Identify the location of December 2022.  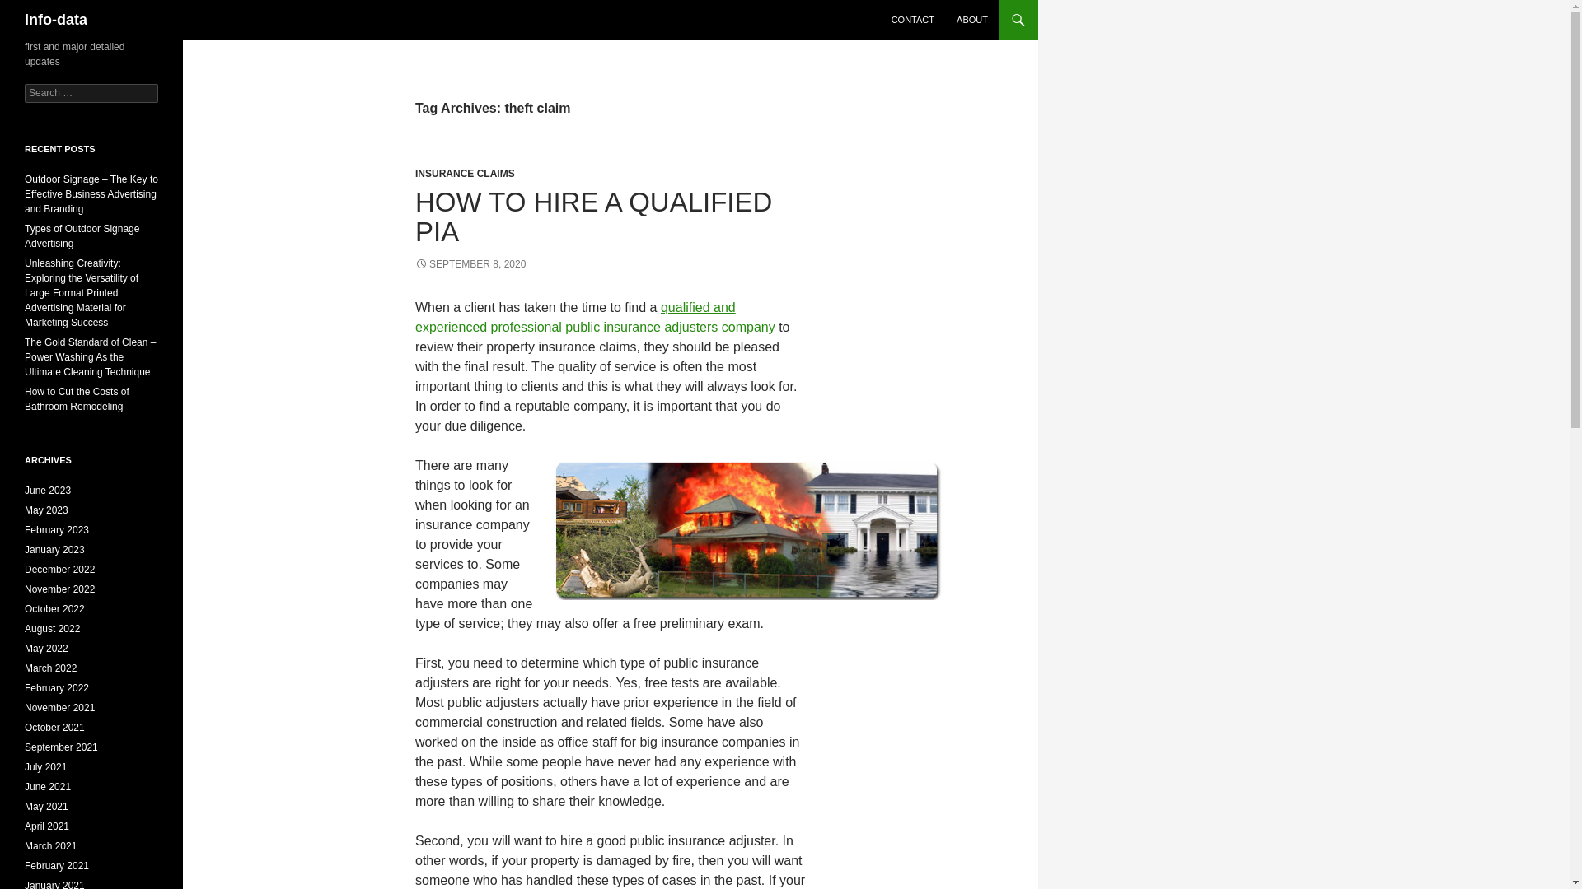
(59, 569).